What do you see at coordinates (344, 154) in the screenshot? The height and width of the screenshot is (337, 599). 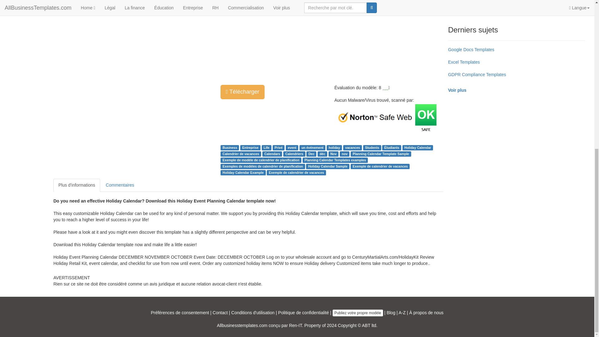 I see `nov` at bounding box center [344, 154].